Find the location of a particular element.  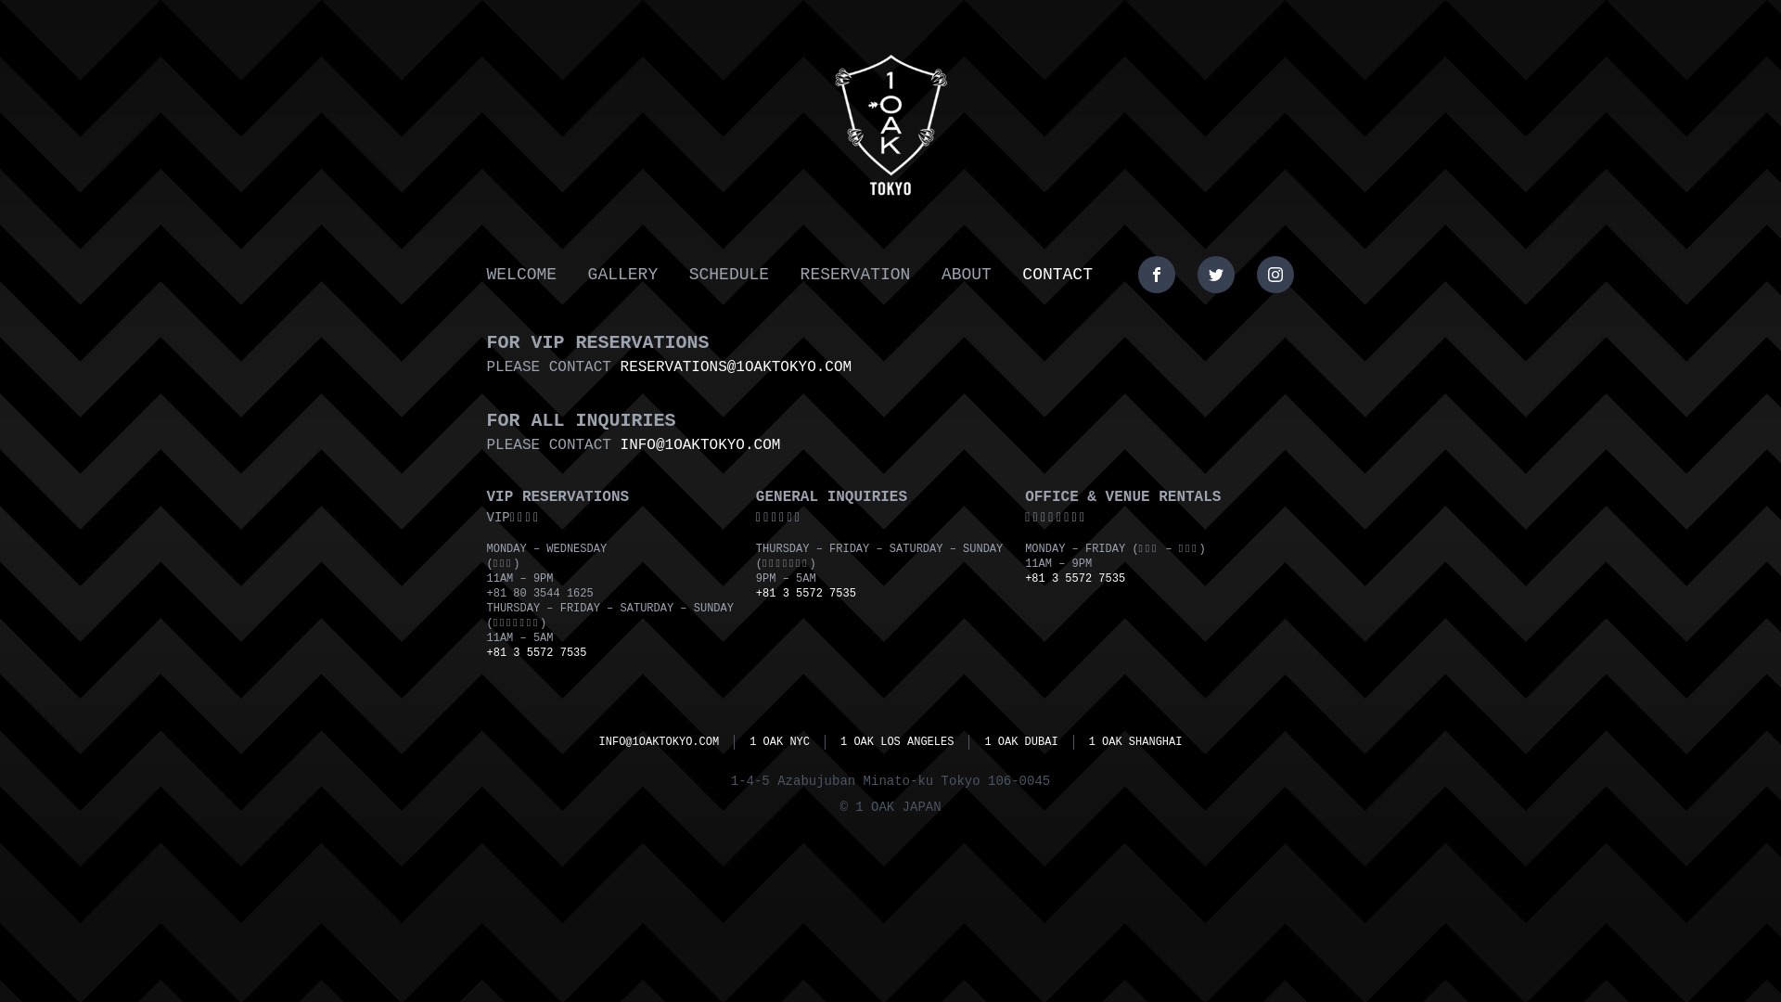

+81 3 5572 7535 is located at coordinates (536, 653).